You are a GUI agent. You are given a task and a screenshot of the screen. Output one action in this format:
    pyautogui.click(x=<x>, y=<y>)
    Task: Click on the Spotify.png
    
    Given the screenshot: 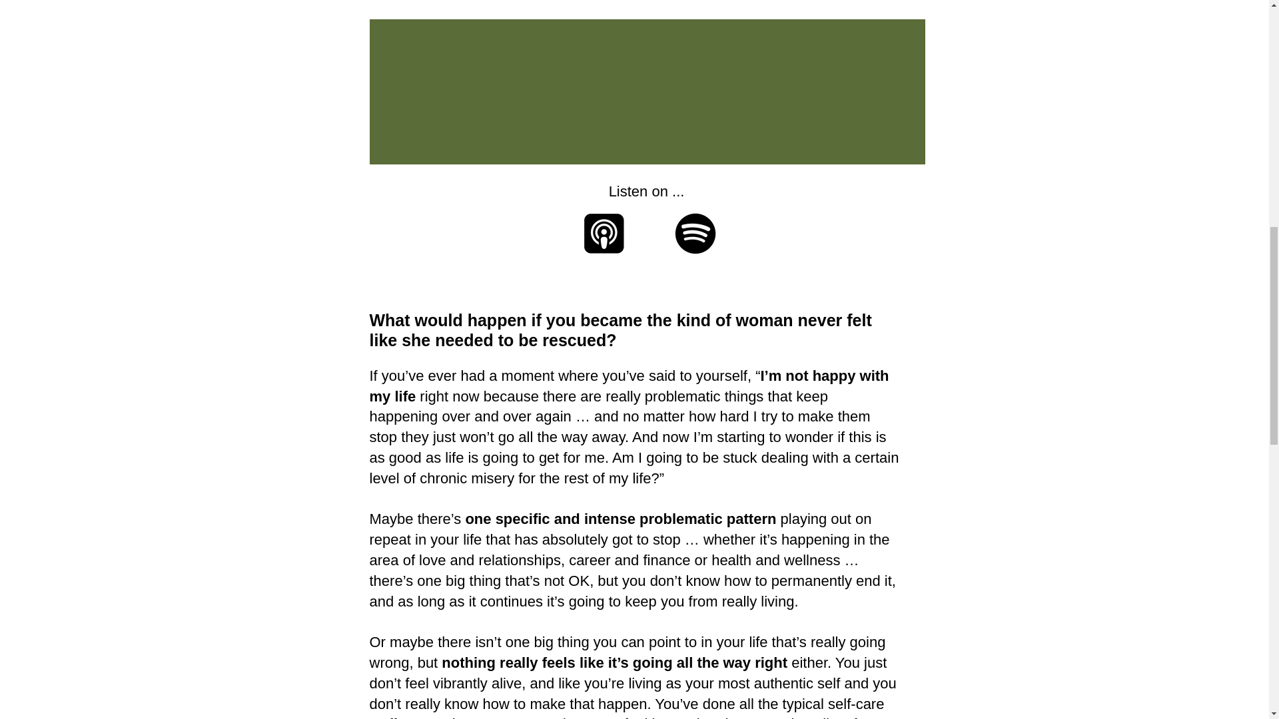 What is the action you would take?
    pyautogui.click(x=694, y=233)
    